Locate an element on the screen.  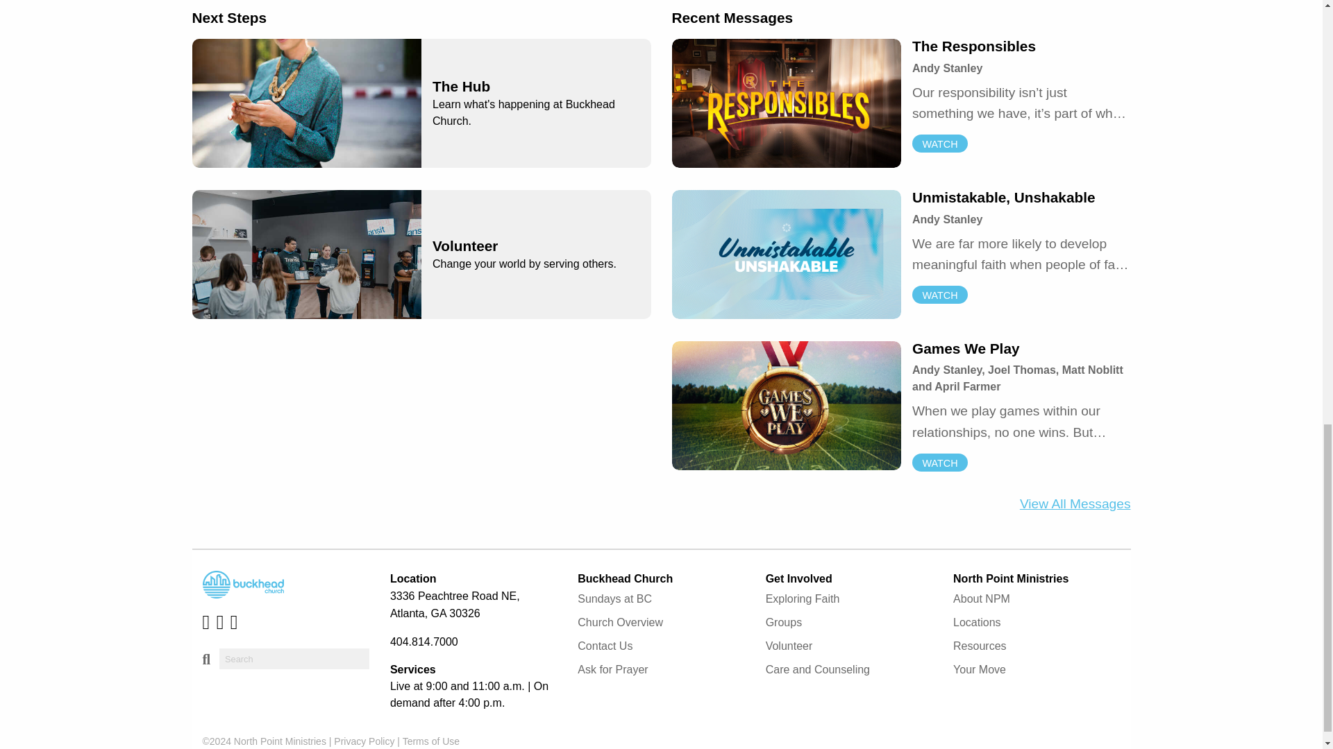
WATCH is located at coordinates (660, 623).